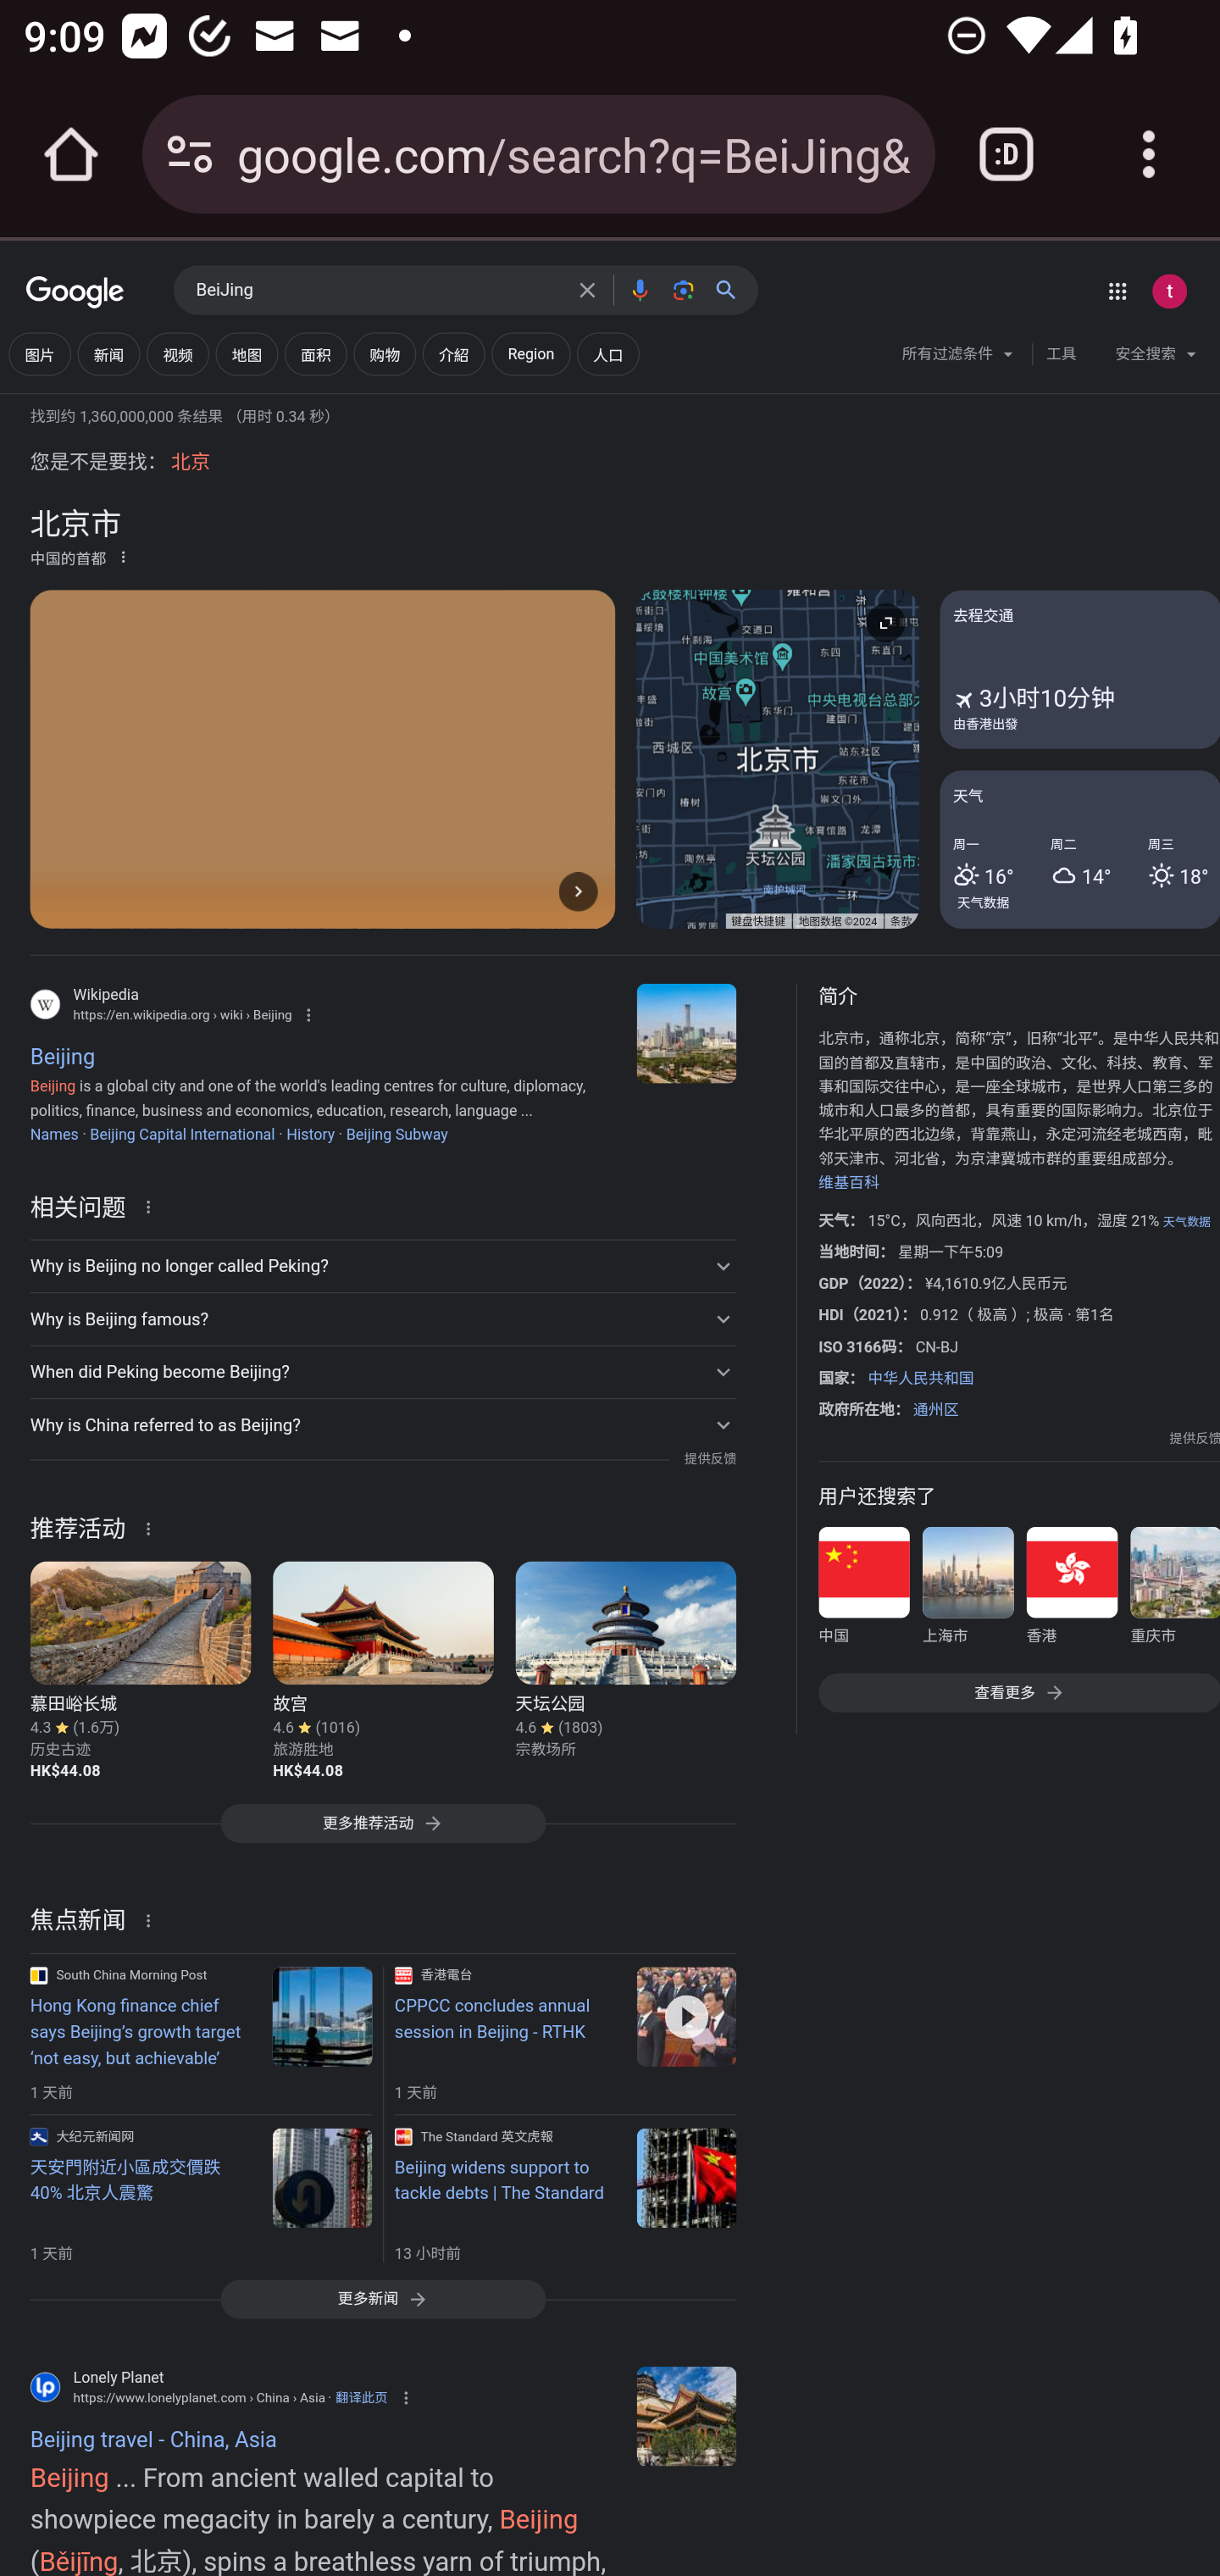 This screenshot has height=2576, width=1220. Describe the element at coordinates (1079, 849) in the screenshot. I see `天气 周一 高温 16 度 周二 高温 14 度 周三 高温 18 度` at that location.